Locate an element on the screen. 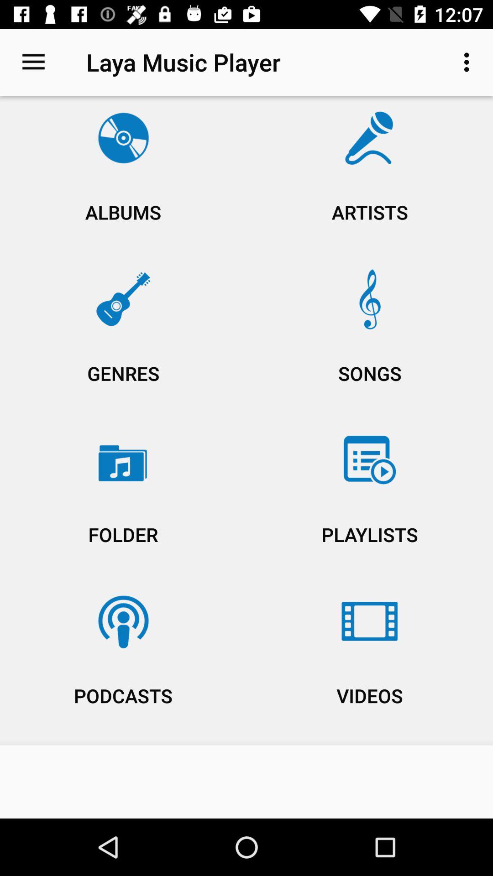 The width and height of the screenshot is (493, 876). turn on playlists is located at coordinates (370, 501).